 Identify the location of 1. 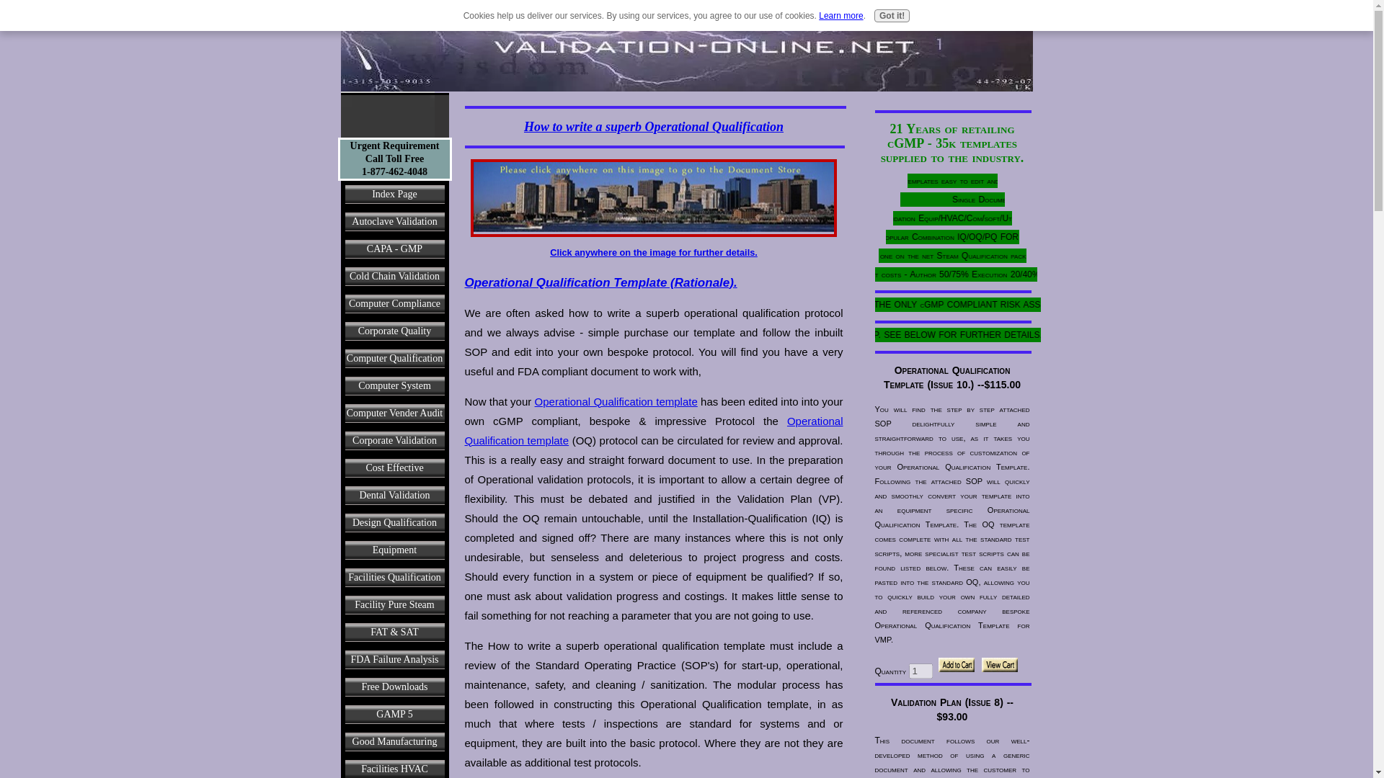
(921, 671).